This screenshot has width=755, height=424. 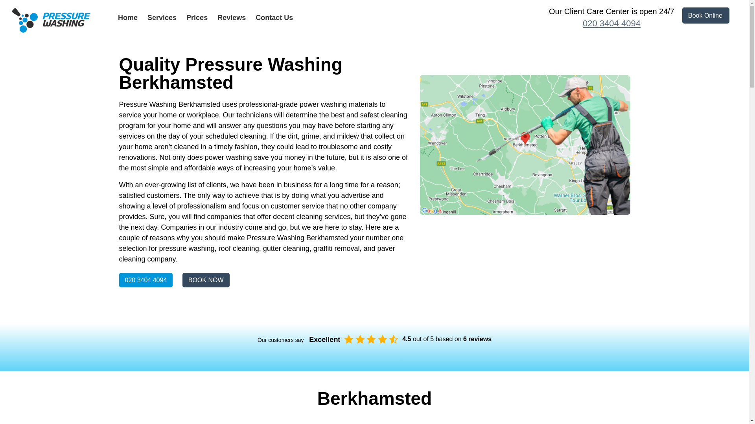 What do you see at coordinates (611, 24) in the screenshot?
I see `020 3404 4094` at bounding box center [611, 24].